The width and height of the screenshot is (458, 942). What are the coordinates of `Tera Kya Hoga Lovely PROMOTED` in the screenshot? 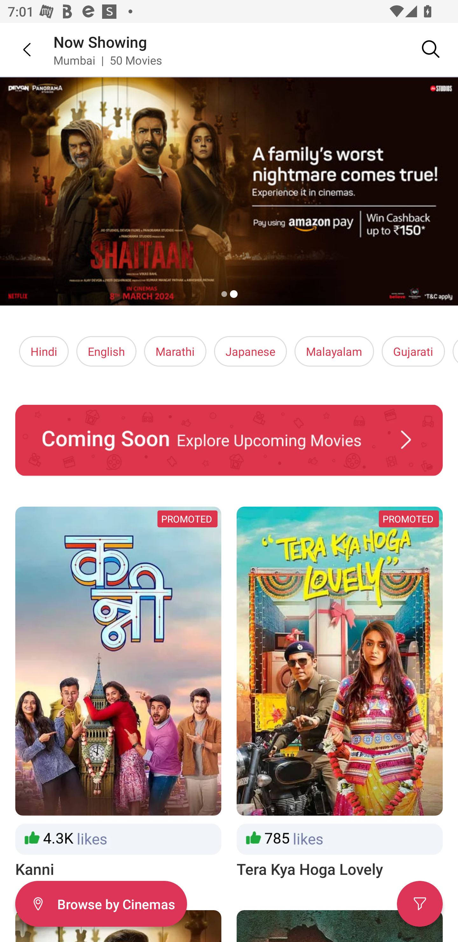 It's located at (340, 693).